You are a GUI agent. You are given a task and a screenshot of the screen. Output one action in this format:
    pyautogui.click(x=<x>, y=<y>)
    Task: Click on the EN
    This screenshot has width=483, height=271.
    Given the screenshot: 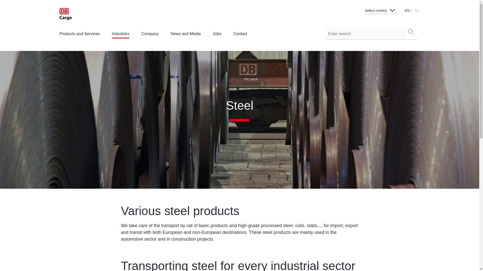 What is the action you would take?
    pyautogui.click(x=408, y=10)
    